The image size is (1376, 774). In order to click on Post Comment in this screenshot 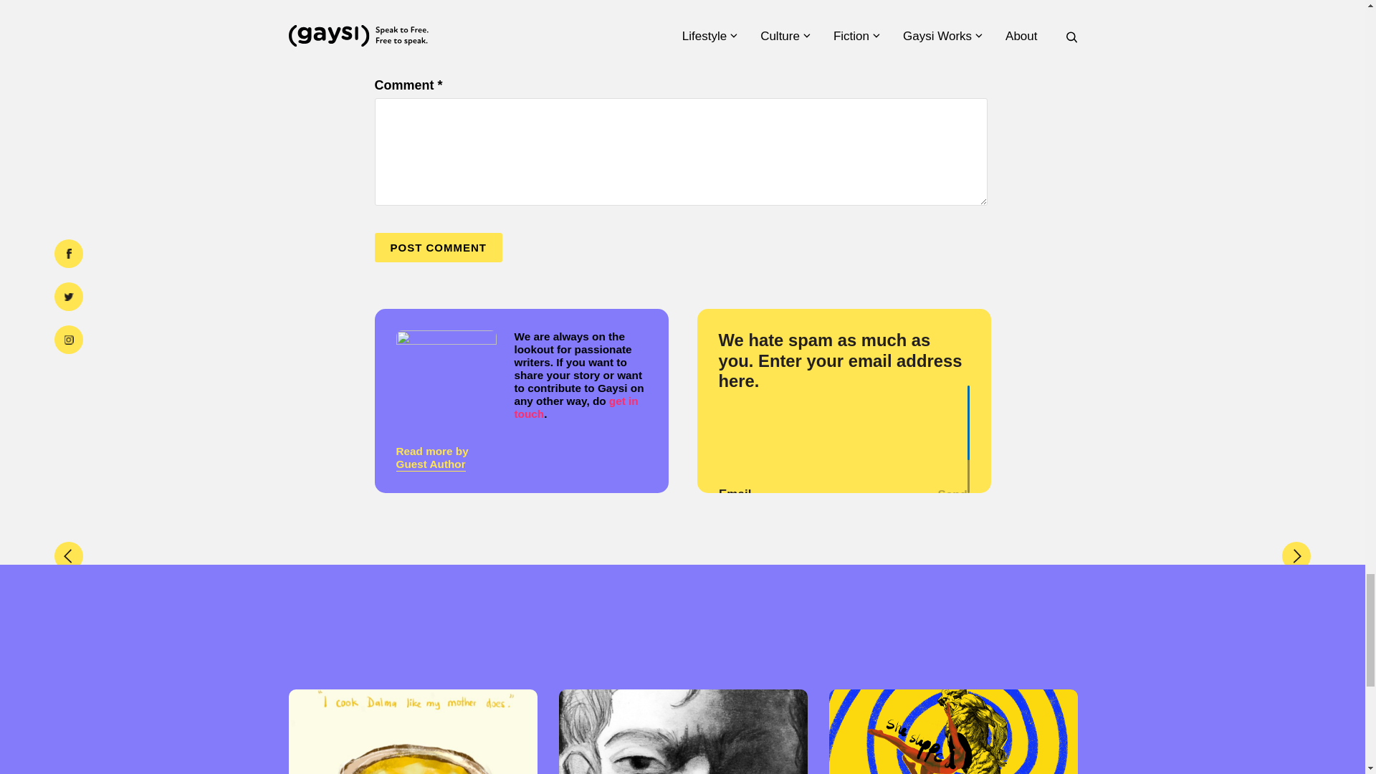, I will do `click(438, 248)`.